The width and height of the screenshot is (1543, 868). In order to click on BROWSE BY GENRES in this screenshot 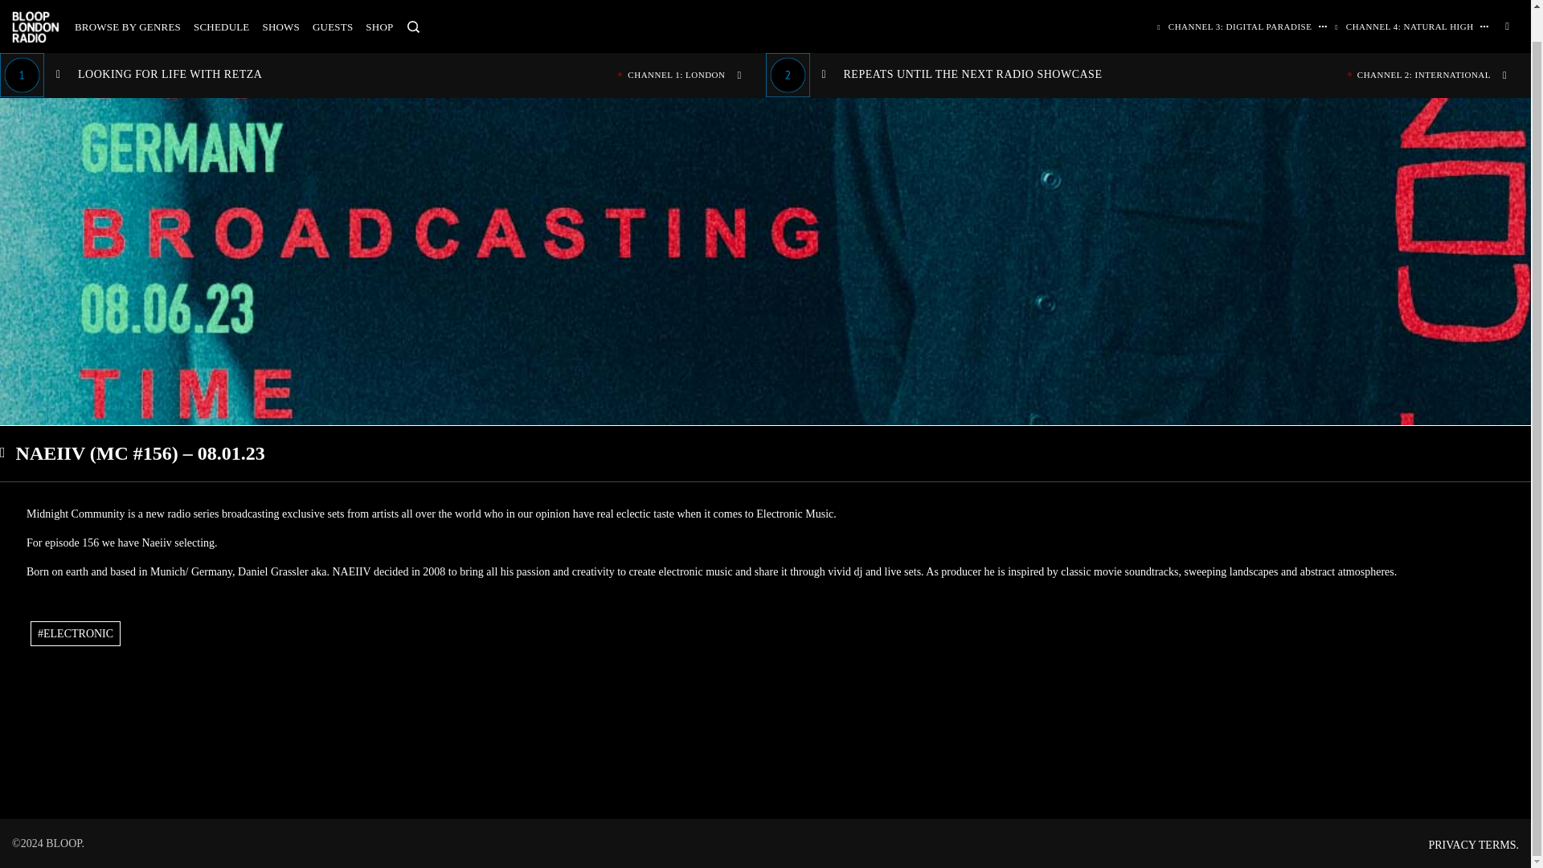, I will do `click(281, 1)`.